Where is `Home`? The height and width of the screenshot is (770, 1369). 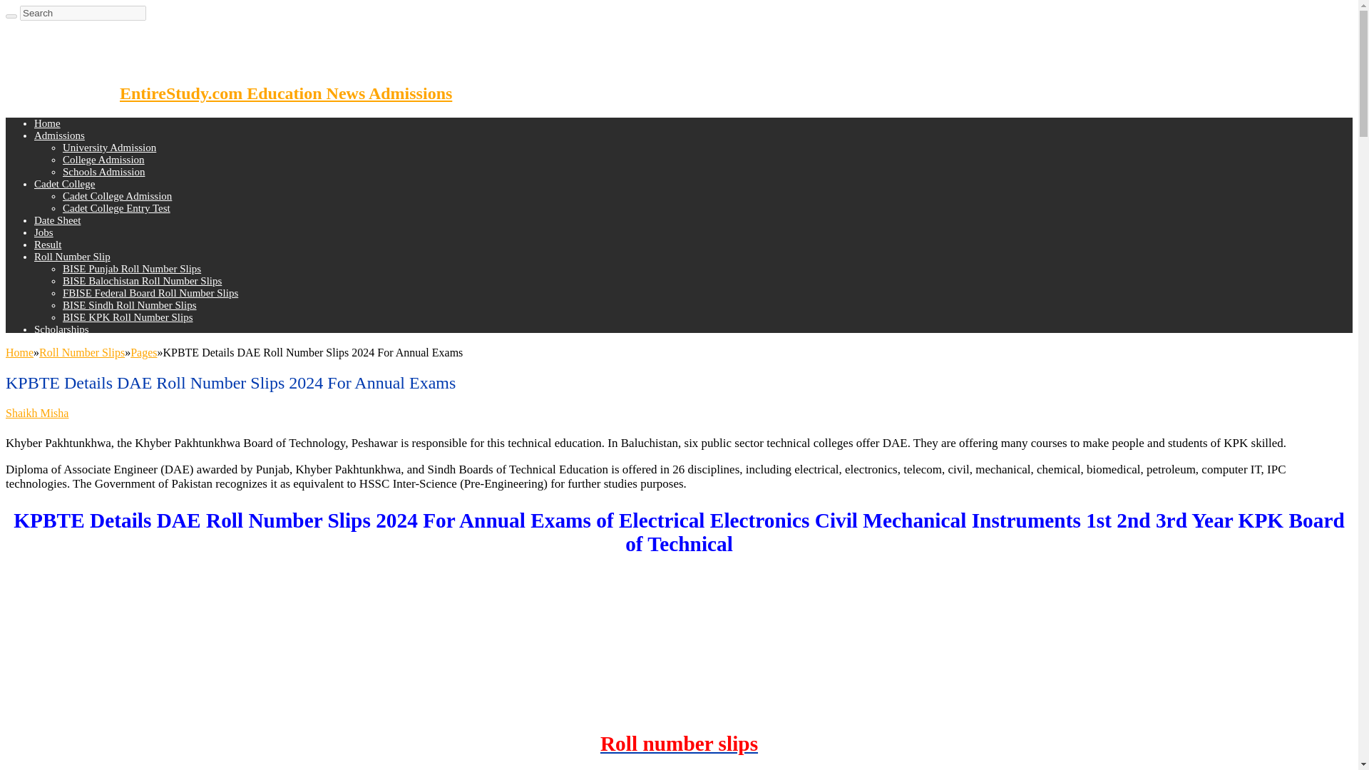
Home is located at coordinates (47, 123).